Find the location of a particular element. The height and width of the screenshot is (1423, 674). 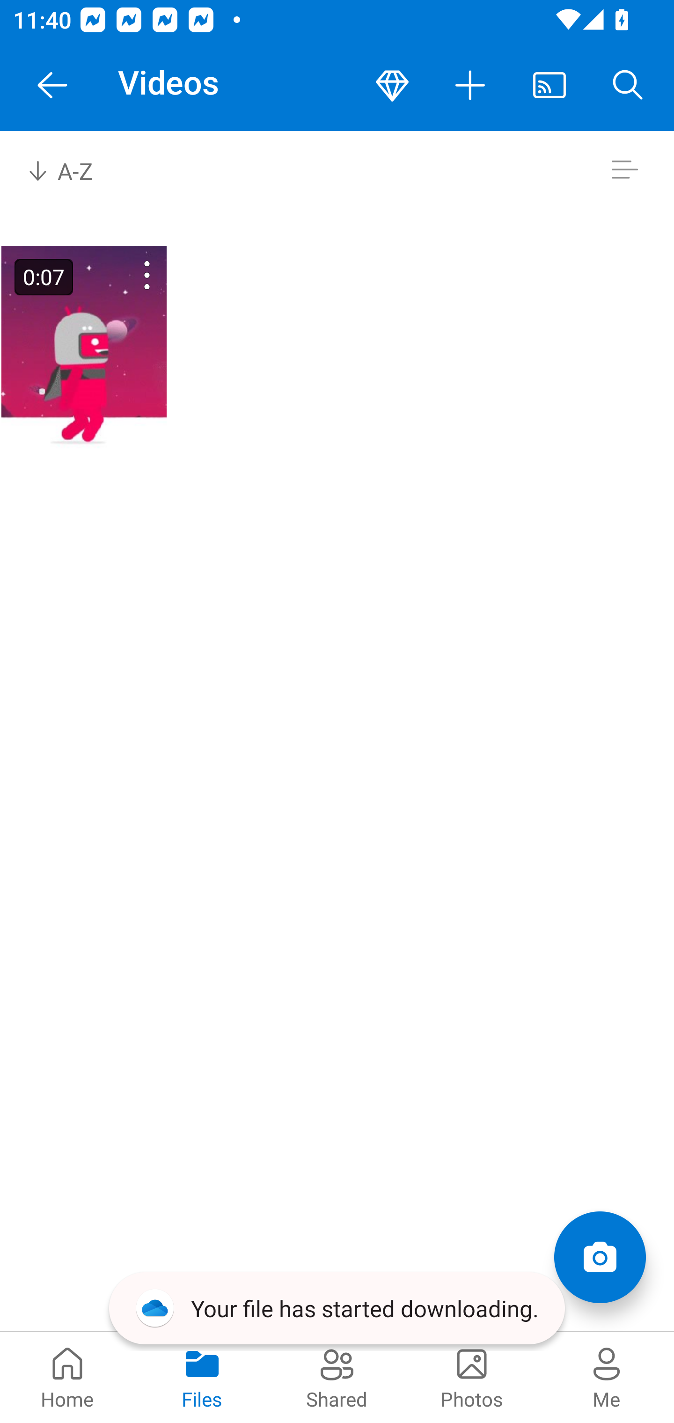

VID_20240428_112341 commands is located at coordinates (124, 275).